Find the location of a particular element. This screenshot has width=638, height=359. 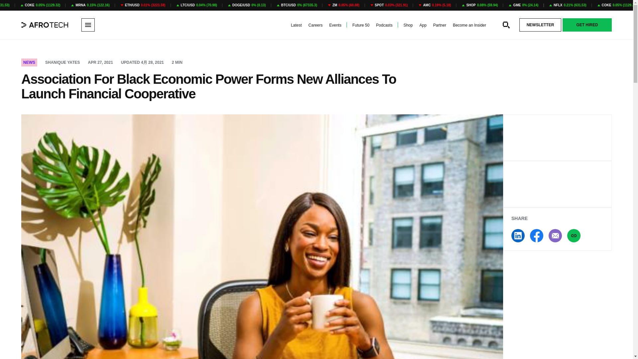

Become an Insider is located at coordinates (470, 25).